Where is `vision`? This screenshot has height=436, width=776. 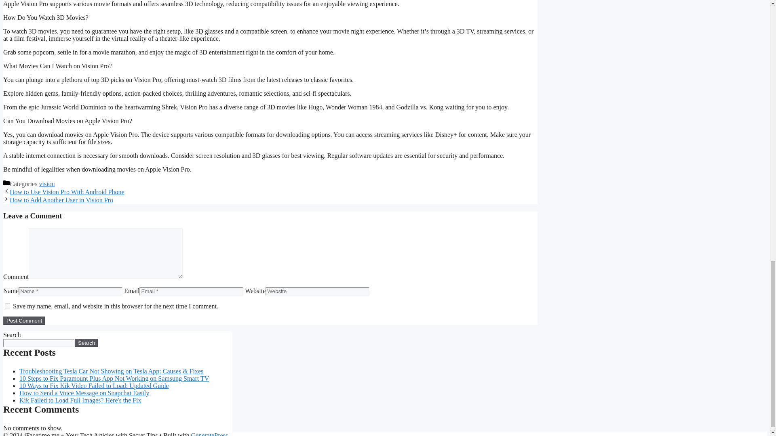
vision is located at coordinates (46, 184).